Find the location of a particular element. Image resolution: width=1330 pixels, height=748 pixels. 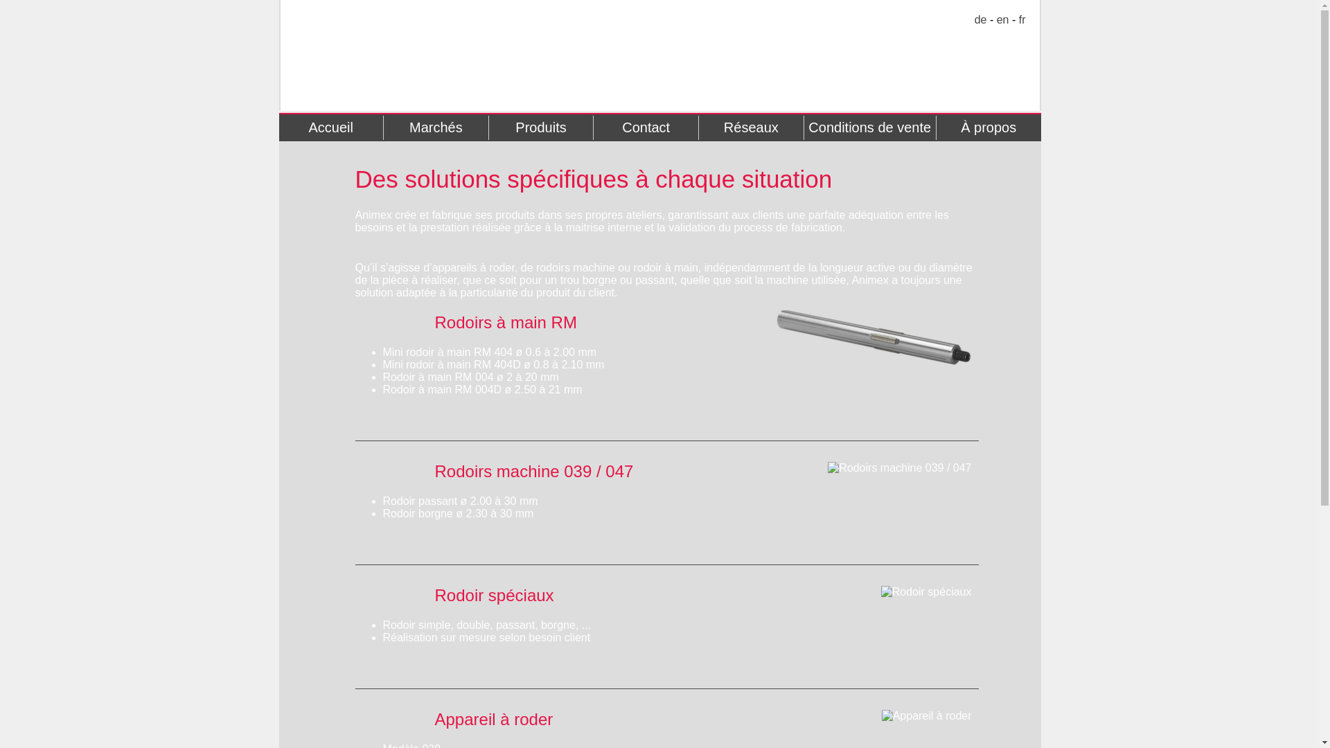

Exemple d'utilisation RM404D [PDF] is located at coordinates (818, 413).